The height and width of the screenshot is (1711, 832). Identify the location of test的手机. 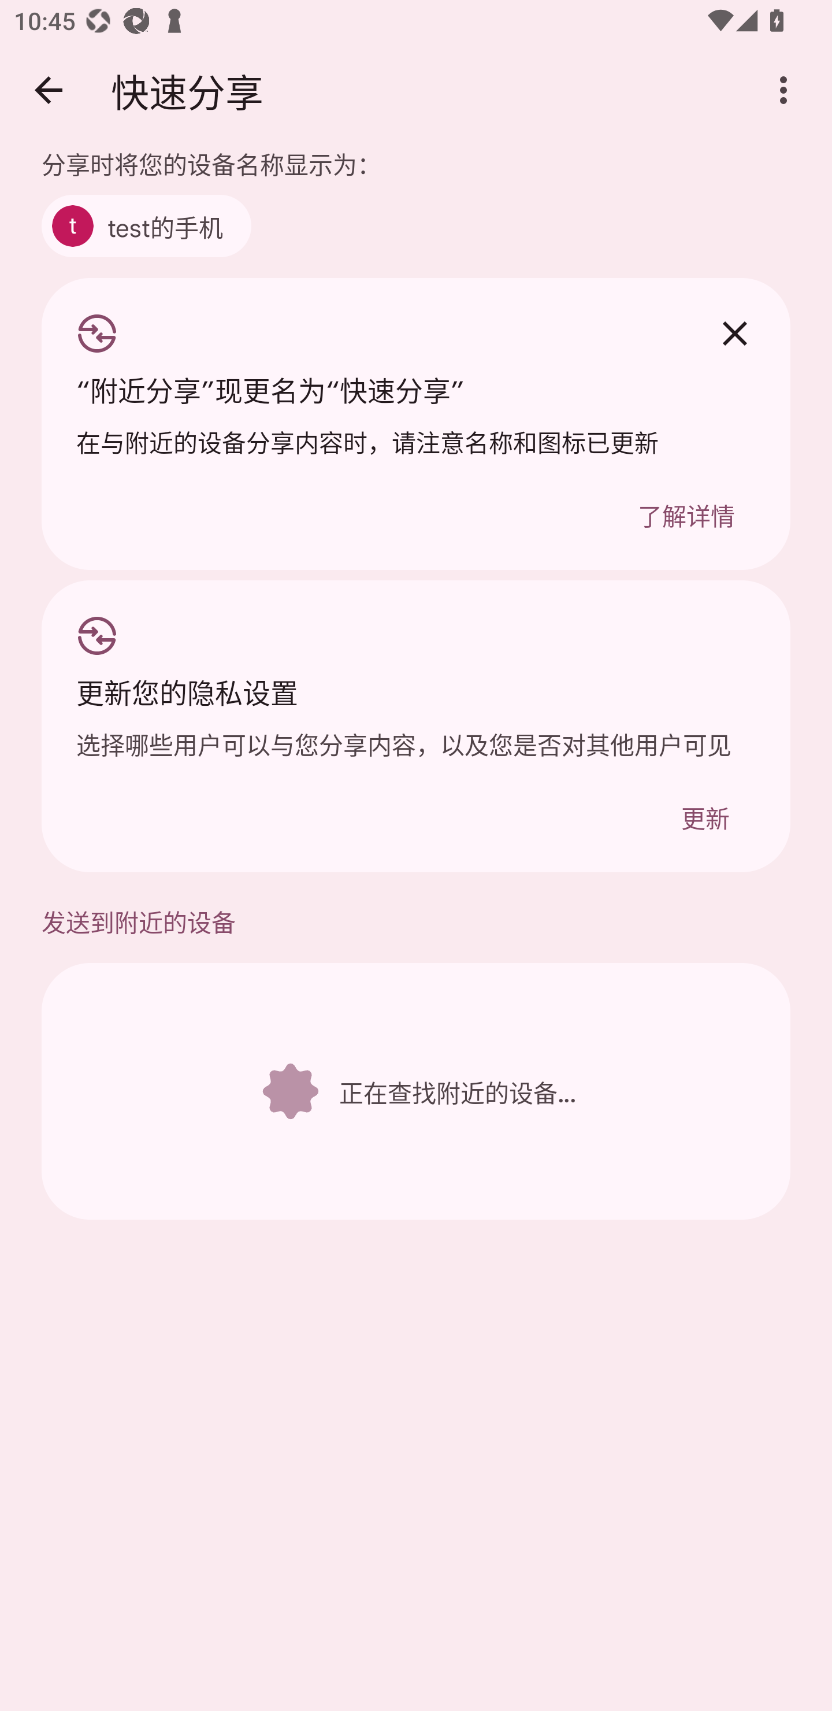
(146, 225).